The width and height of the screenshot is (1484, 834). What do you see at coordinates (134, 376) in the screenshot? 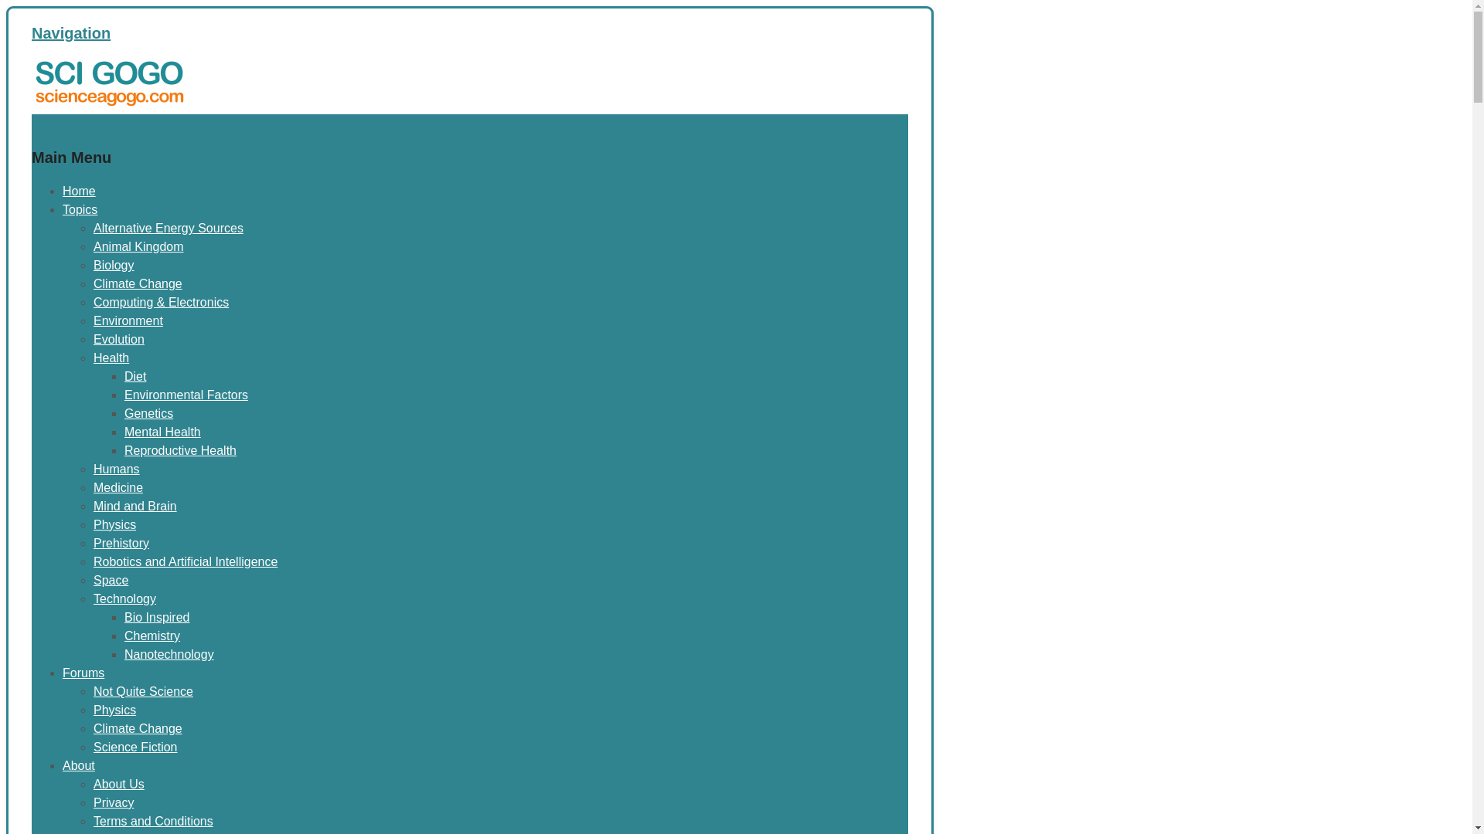
I see `Diet` at bounding box center [134, 376].